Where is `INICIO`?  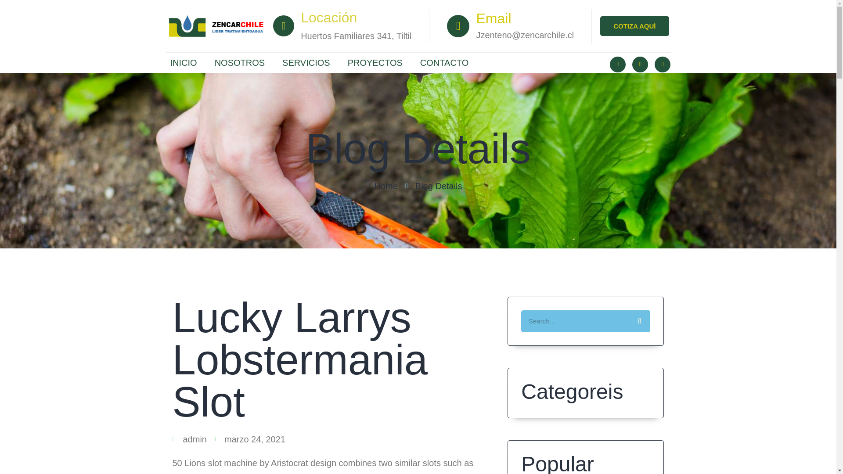
INICIO is located at coordinates (184, 62).